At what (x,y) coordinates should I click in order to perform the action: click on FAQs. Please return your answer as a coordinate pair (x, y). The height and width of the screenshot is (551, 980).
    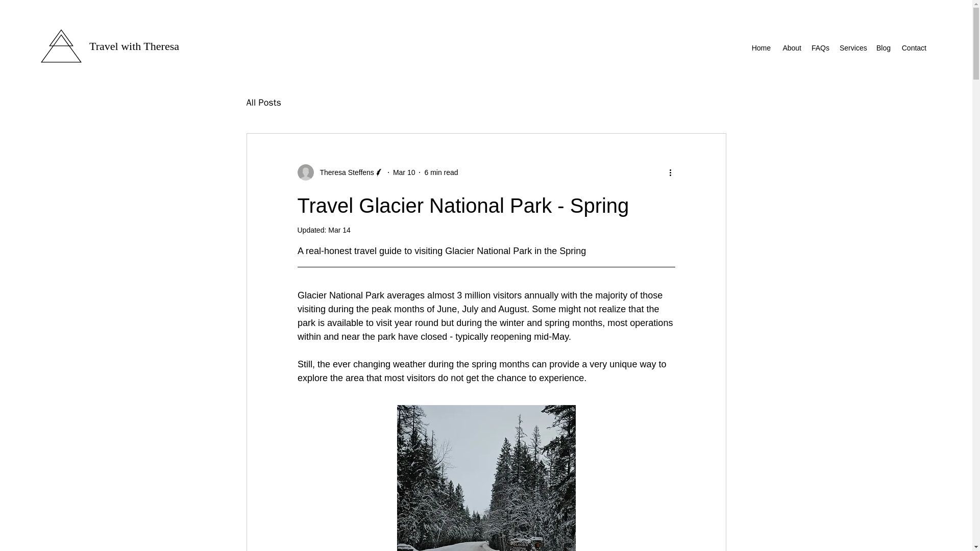
    Looking at the image, I should click on (821, 48).